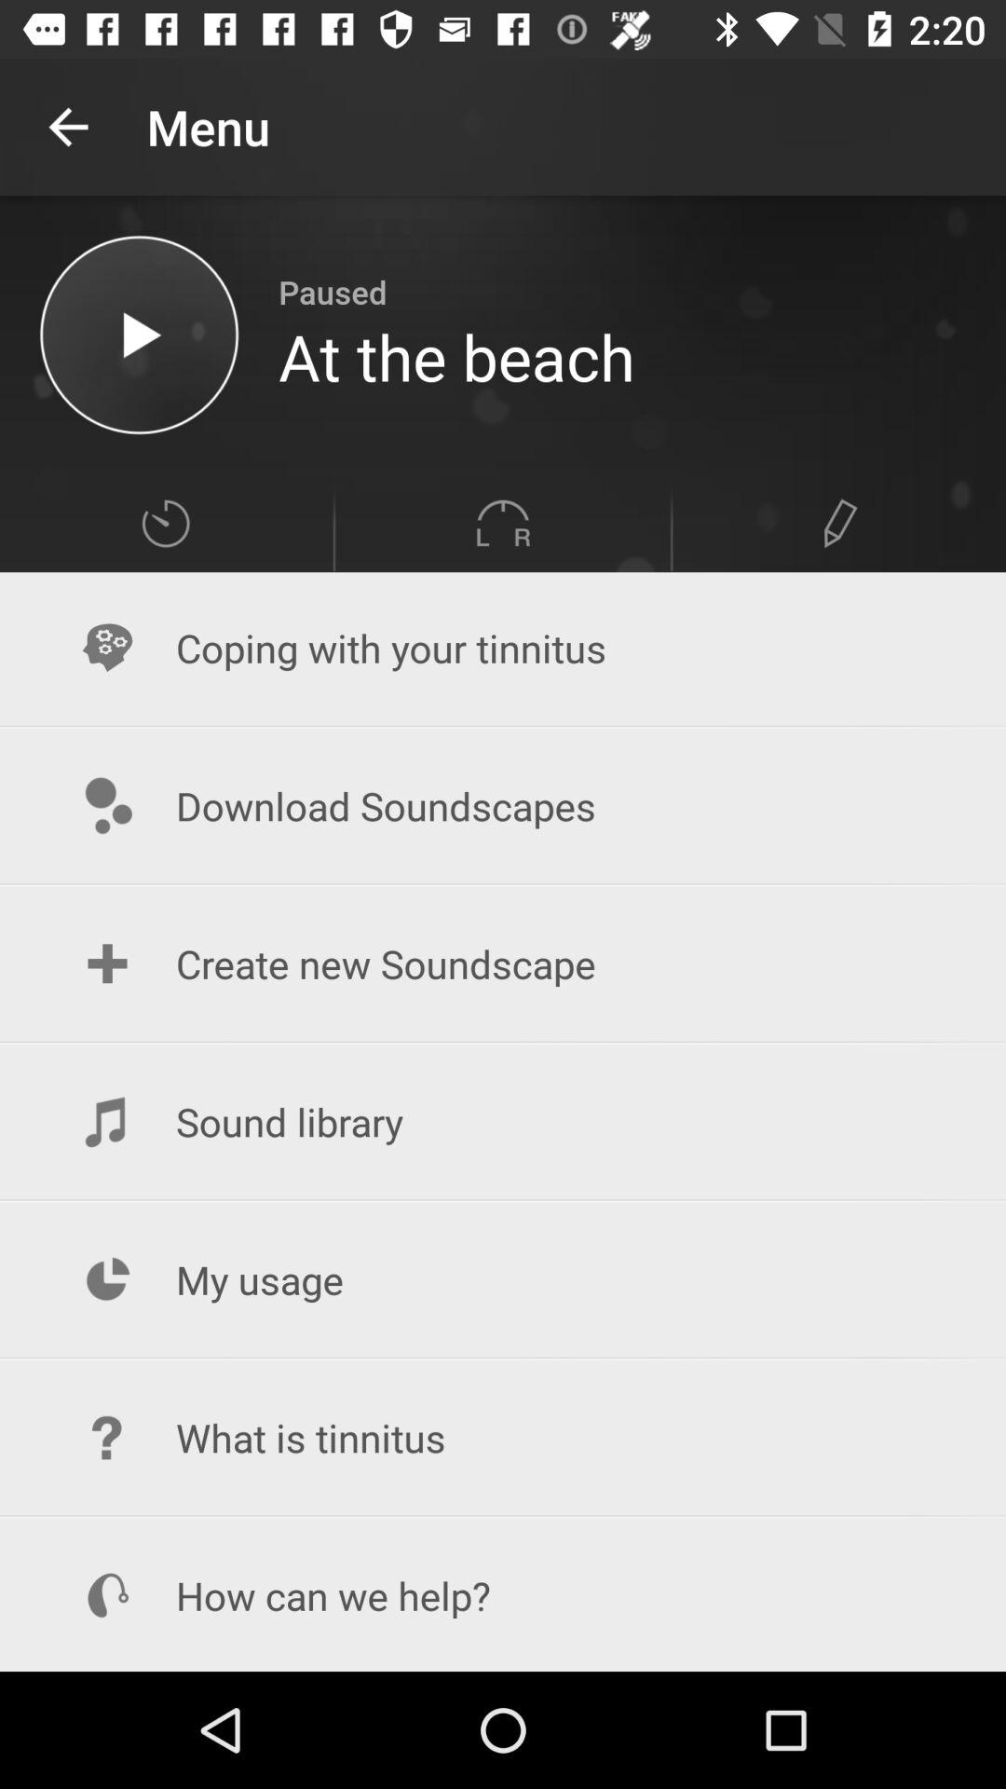 This screenshot has height=1789, width=1006. What do you see at coordinates (840, 524) in the screenshot?
I see `go to edit information tab` at bounding box center [840, 524].